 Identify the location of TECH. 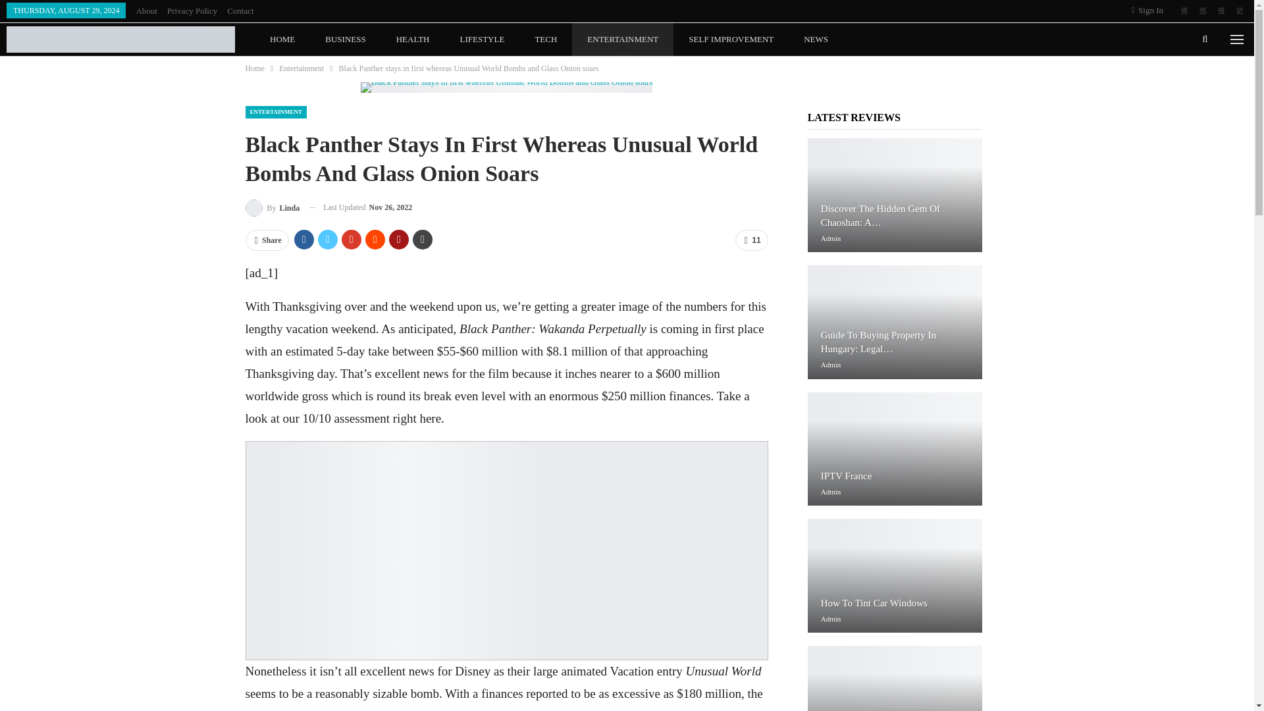
(546, 39).